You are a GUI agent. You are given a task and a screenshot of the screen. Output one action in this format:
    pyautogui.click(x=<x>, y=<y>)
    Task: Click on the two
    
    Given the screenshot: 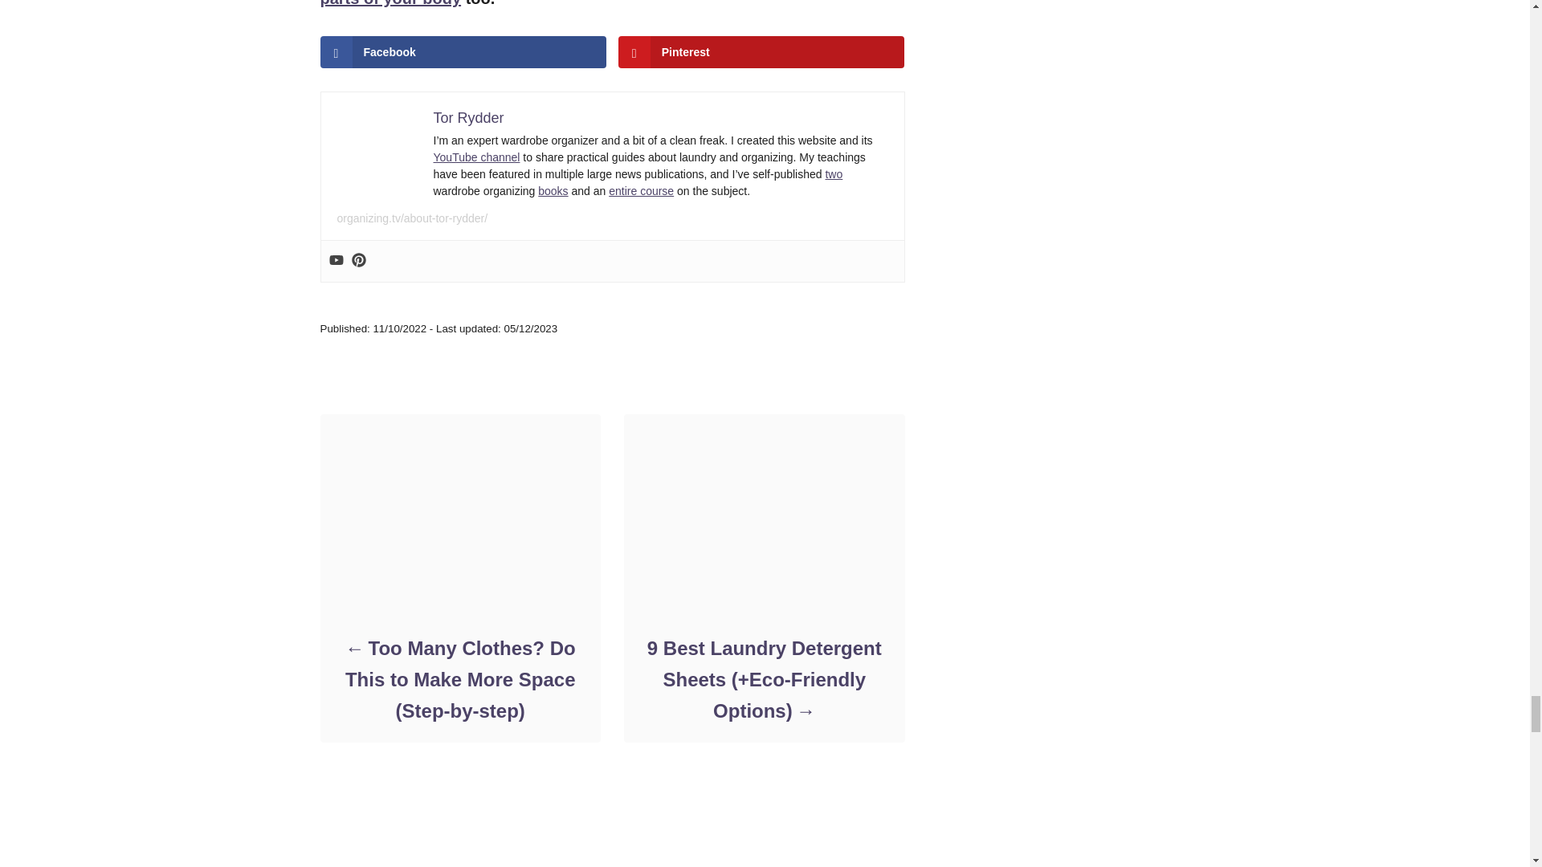 What is the action you would take?
    pyautogui.click(x=834, y=173)
    